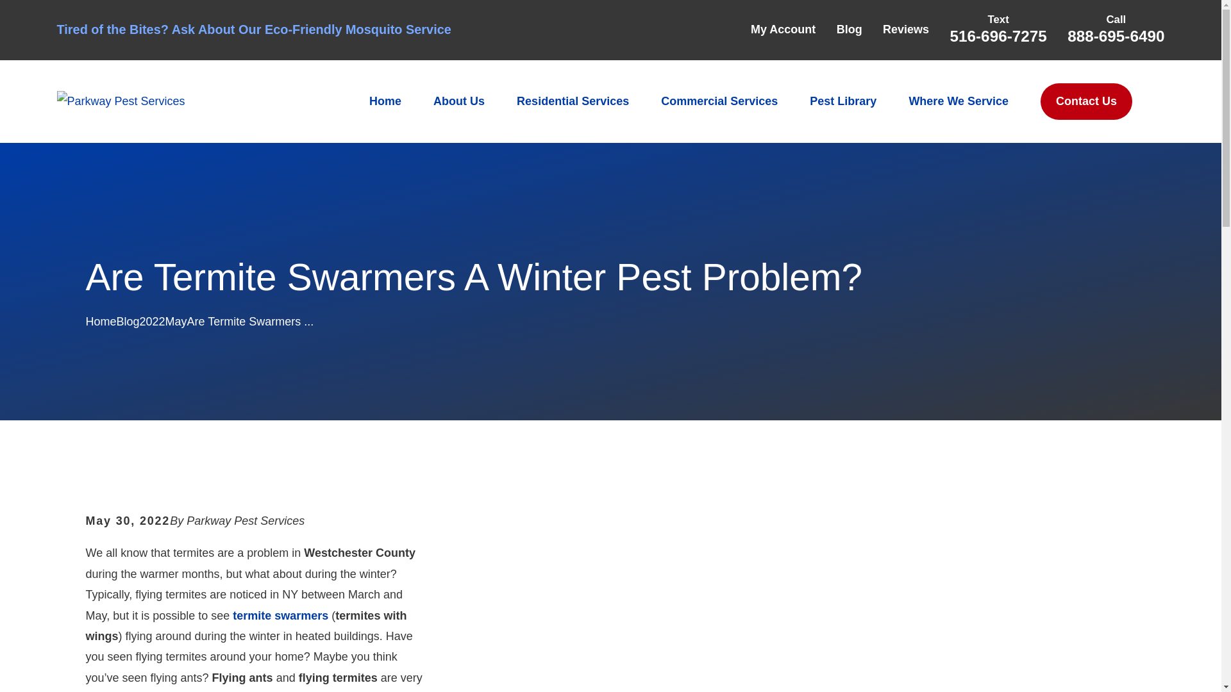  Describe the element at coordinates (573, 101) in the screenshot. I see `Residential Services` at that location.